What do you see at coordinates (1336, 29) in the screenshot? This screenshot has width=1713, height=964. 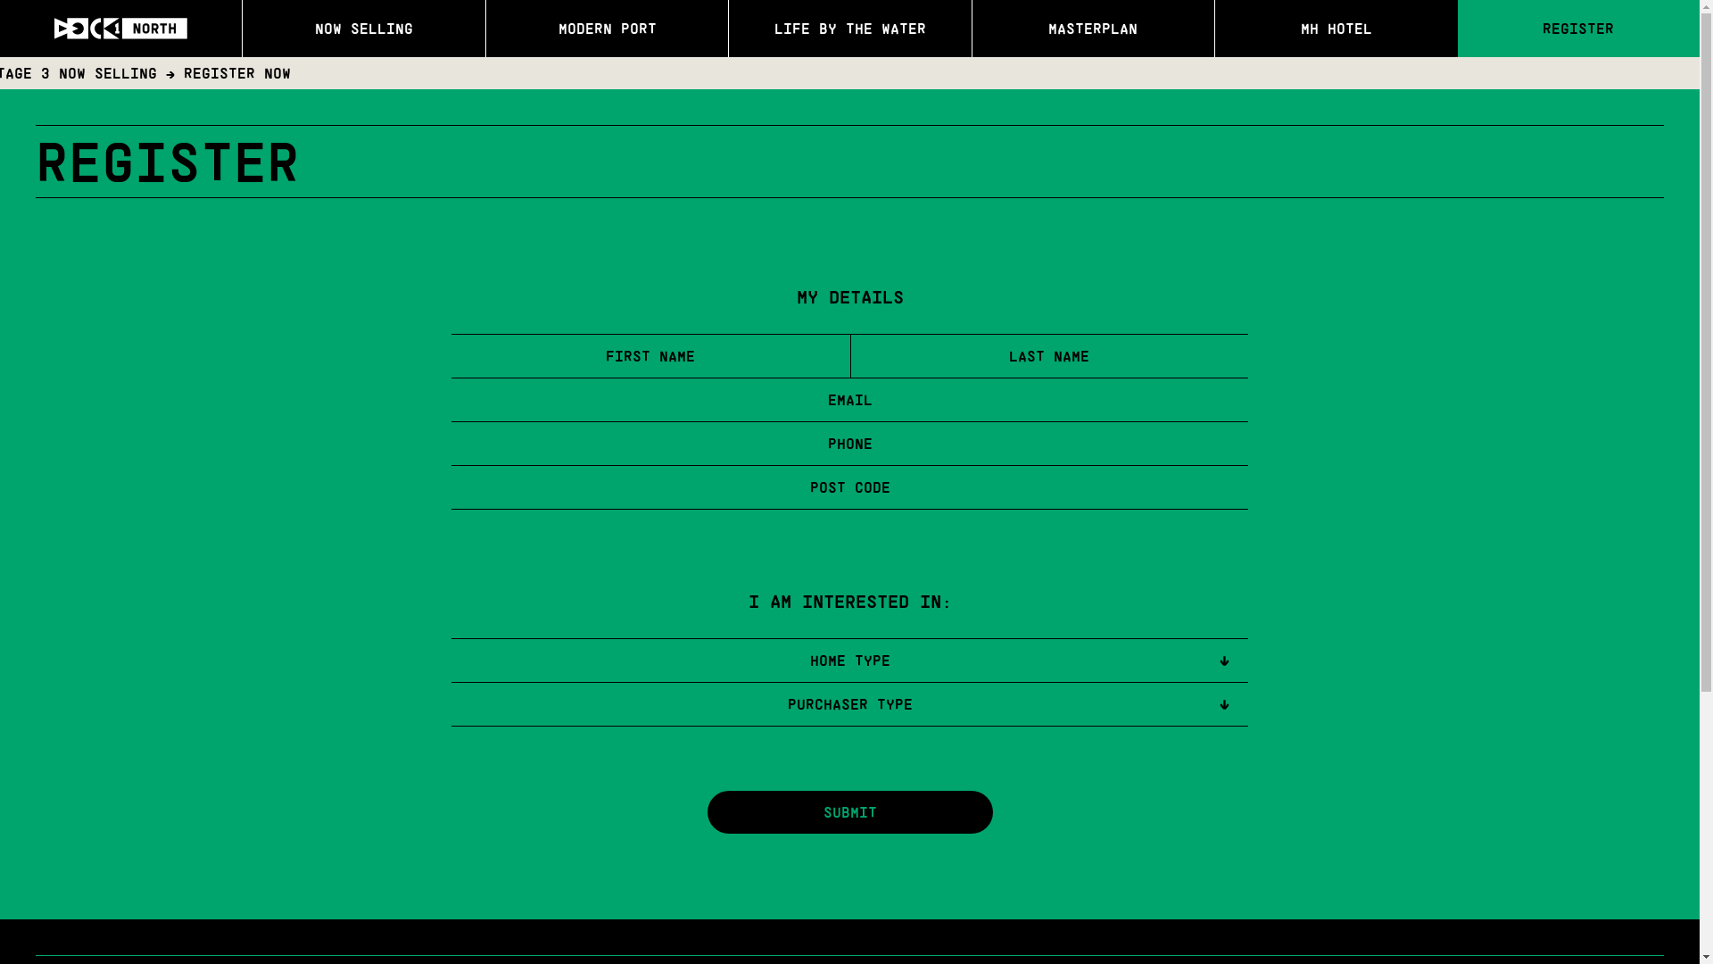 I see `MH HOTEL` at bounding box center [1336, 29].